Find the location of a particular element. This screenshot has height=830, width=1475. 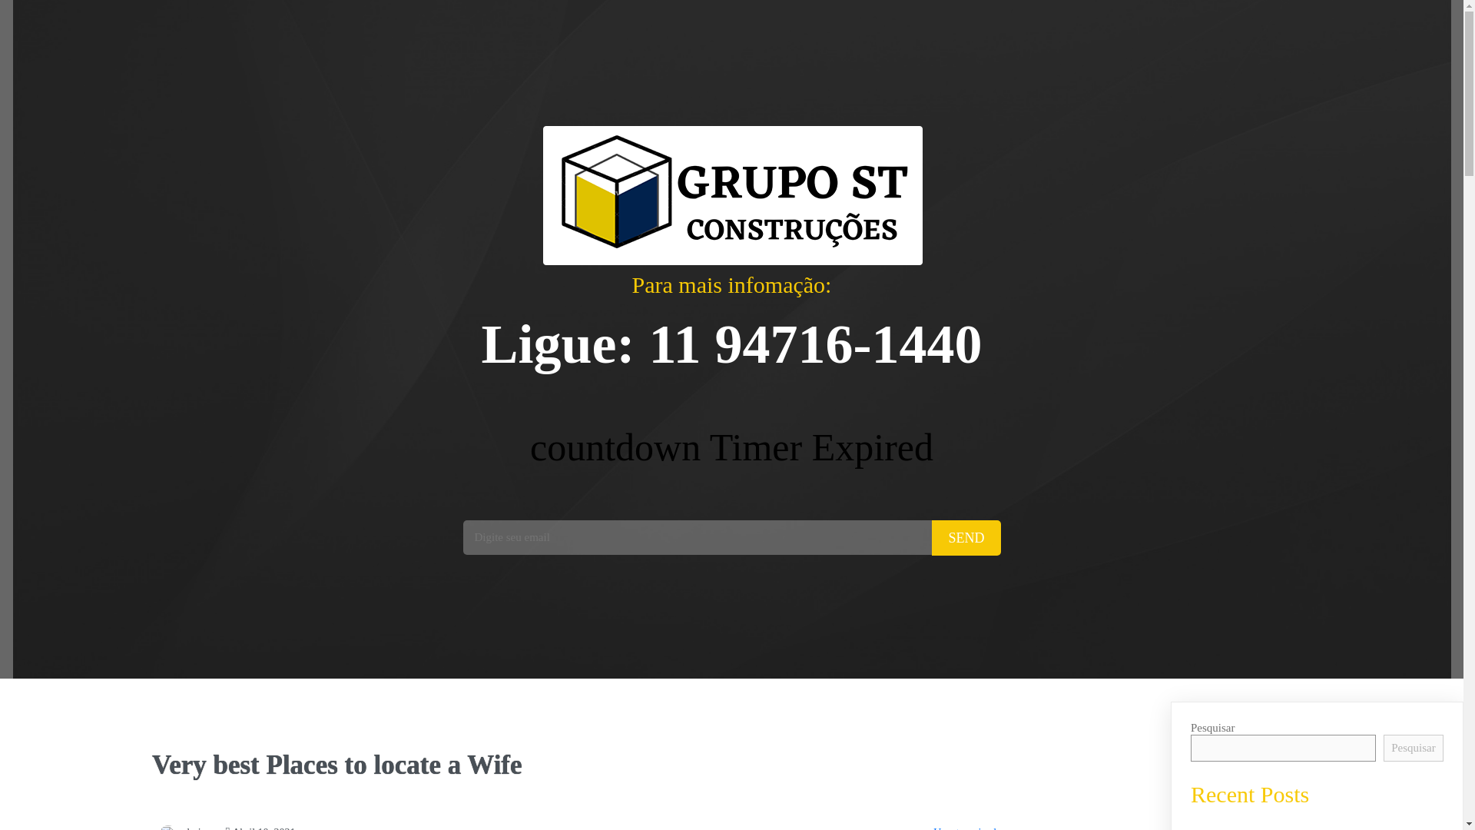

SEND is located at coordinates (966, 538).